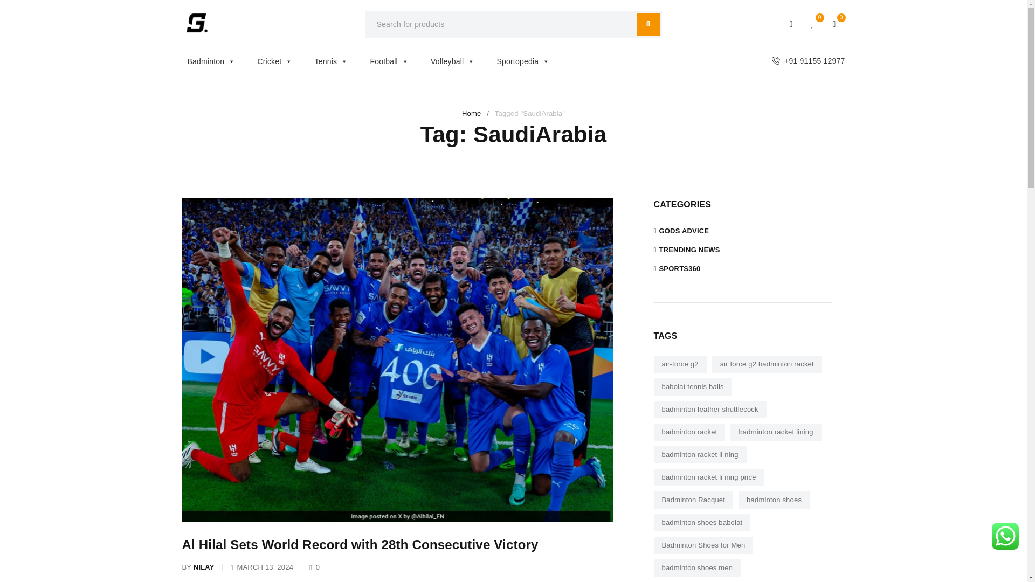  Describe the element at coordinates (834, 24) in the screenshot. I see `0` at that location.